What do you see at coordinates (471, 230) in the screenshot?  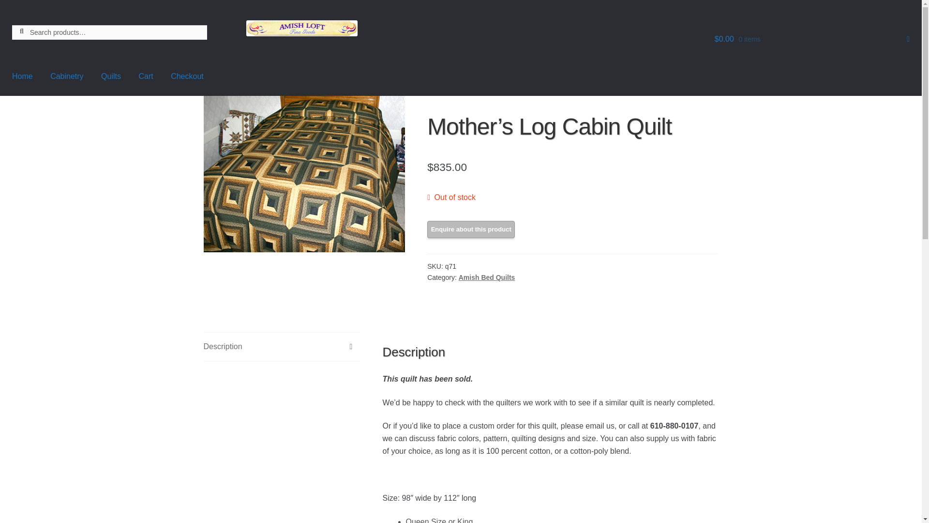 I see `Enquire about this product` at bounding box center [471, 230].